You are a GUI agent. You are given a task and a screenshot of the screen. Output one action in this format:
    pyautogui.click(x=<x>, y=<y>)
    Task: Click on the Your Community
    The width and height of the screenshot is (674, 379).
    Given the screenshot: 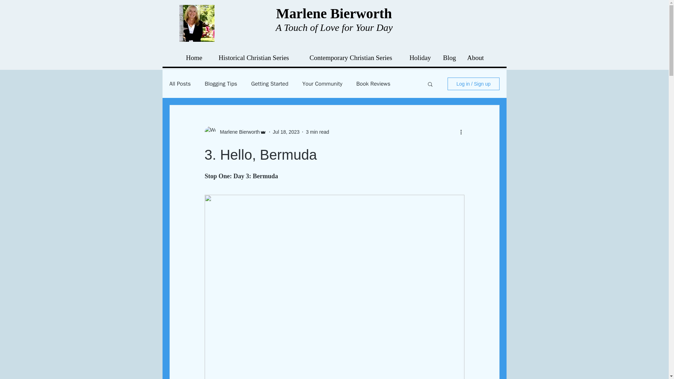 What is the action you would take?
    pyautogui.click(x=322, y=84)
    